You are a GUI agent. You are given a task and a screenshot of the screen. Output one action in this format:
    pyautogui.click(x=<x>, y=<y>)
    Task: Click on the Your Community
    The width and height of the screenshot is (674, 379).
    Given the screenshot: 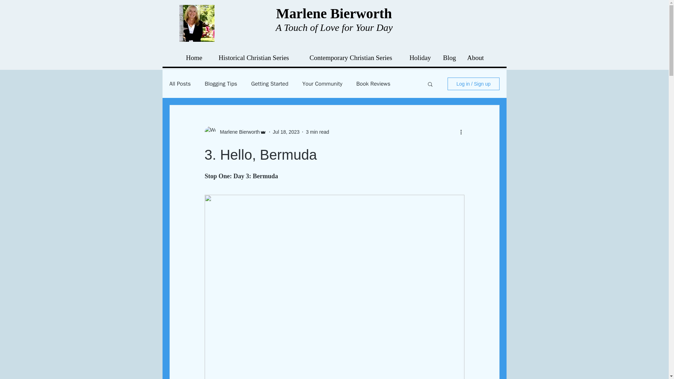 What is the action you would take?
    pyautogui.click(x=322, y=84)
    